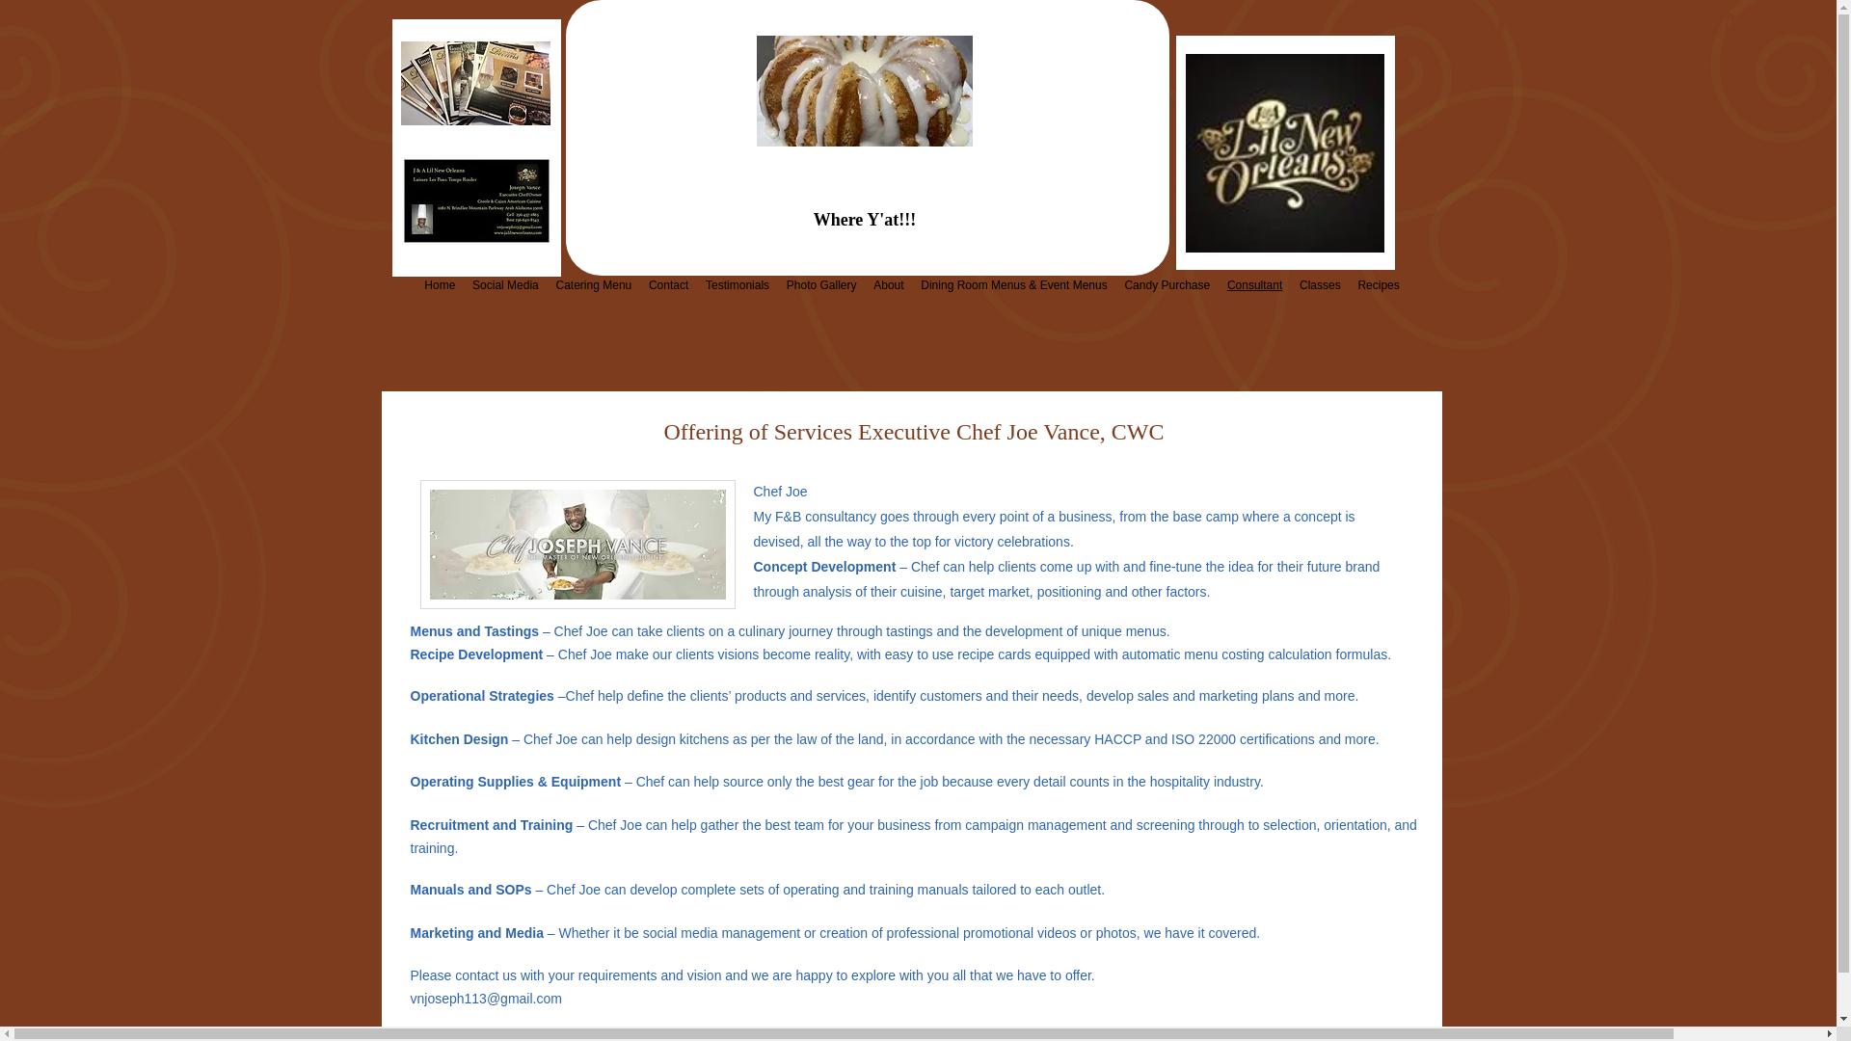 The image size is (1851, 1041). Describe the element at coordinates (1253, 285) in the screenshot. I see `Consultant` at that location.